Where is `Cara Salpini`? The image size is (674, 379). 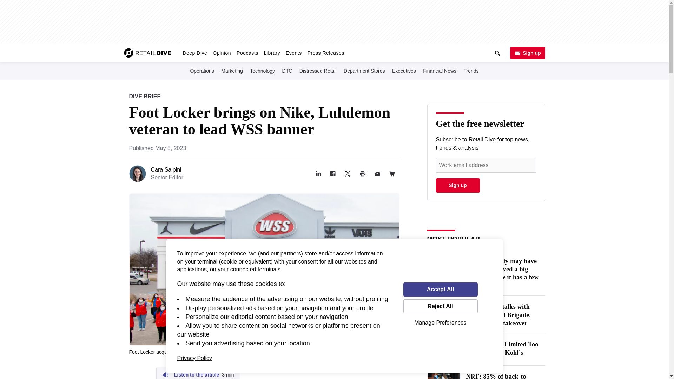 Cara Salpini is located at coordinates (166, 170).